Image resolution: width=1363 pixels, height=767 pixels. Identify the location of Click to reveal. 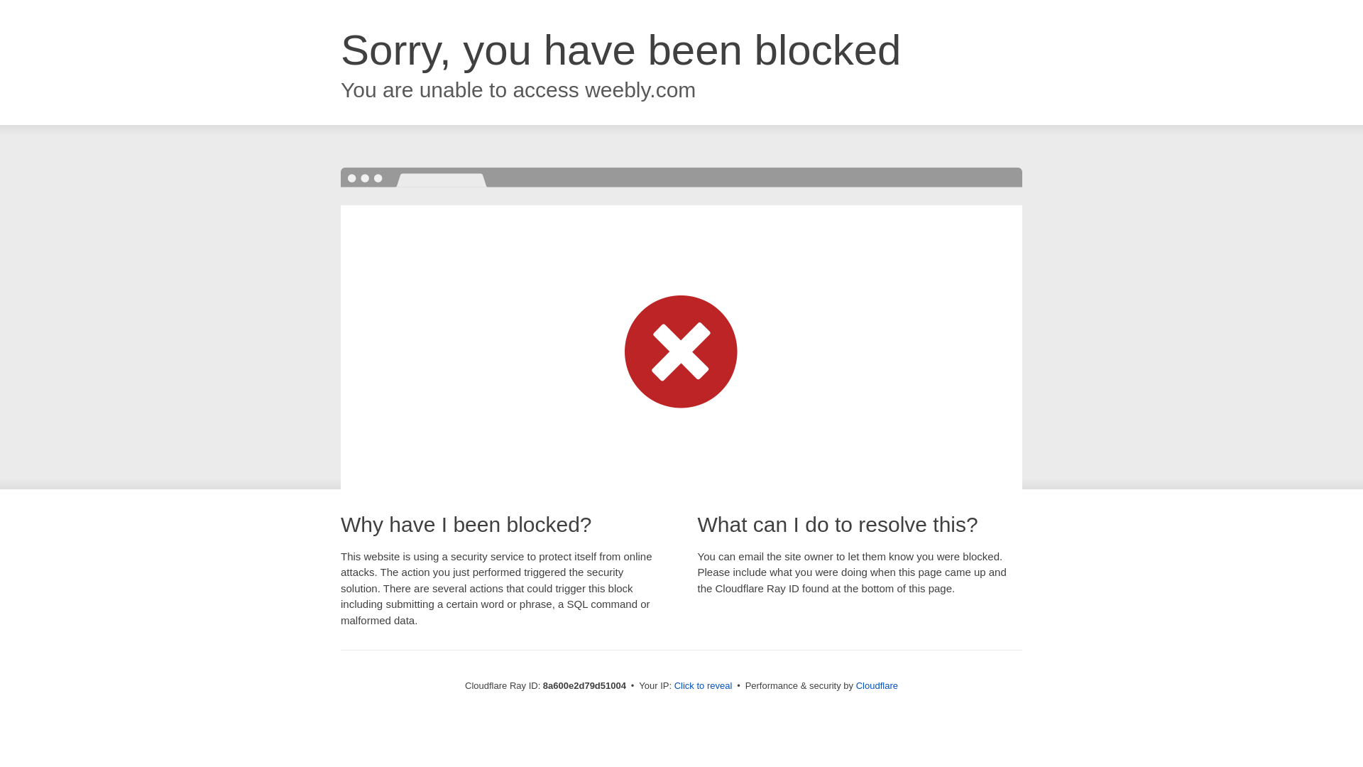
(704, 686).